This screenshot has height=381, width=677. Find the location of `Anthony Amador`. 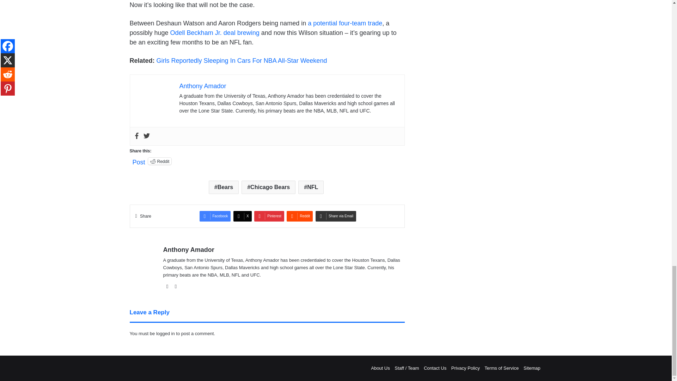

Anthony Amador is located at coordinates (202, 86).